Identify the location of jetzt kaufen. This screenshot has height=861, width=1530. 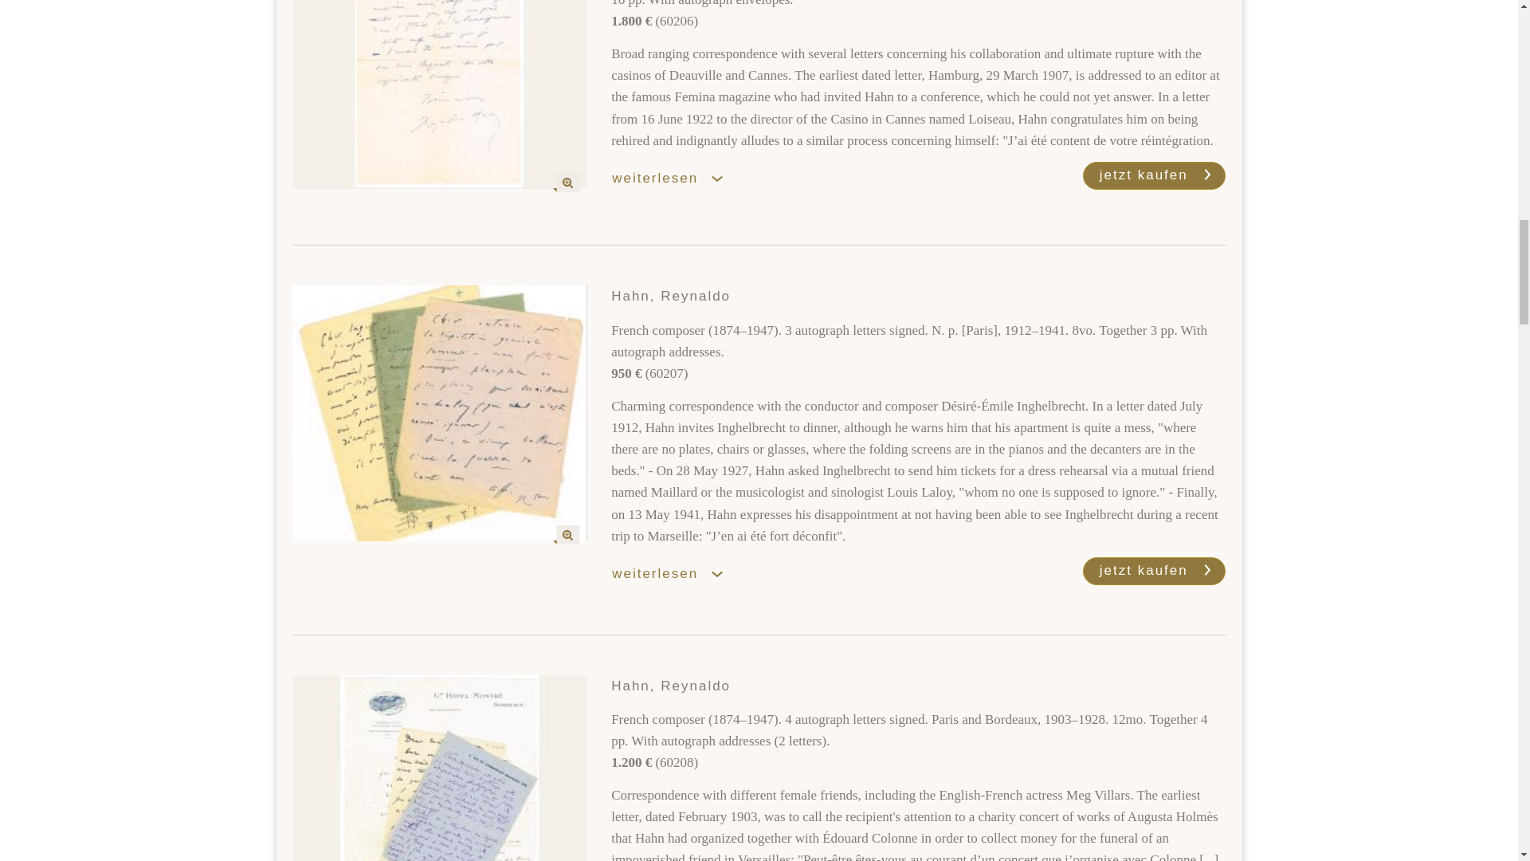
(1155, 175).